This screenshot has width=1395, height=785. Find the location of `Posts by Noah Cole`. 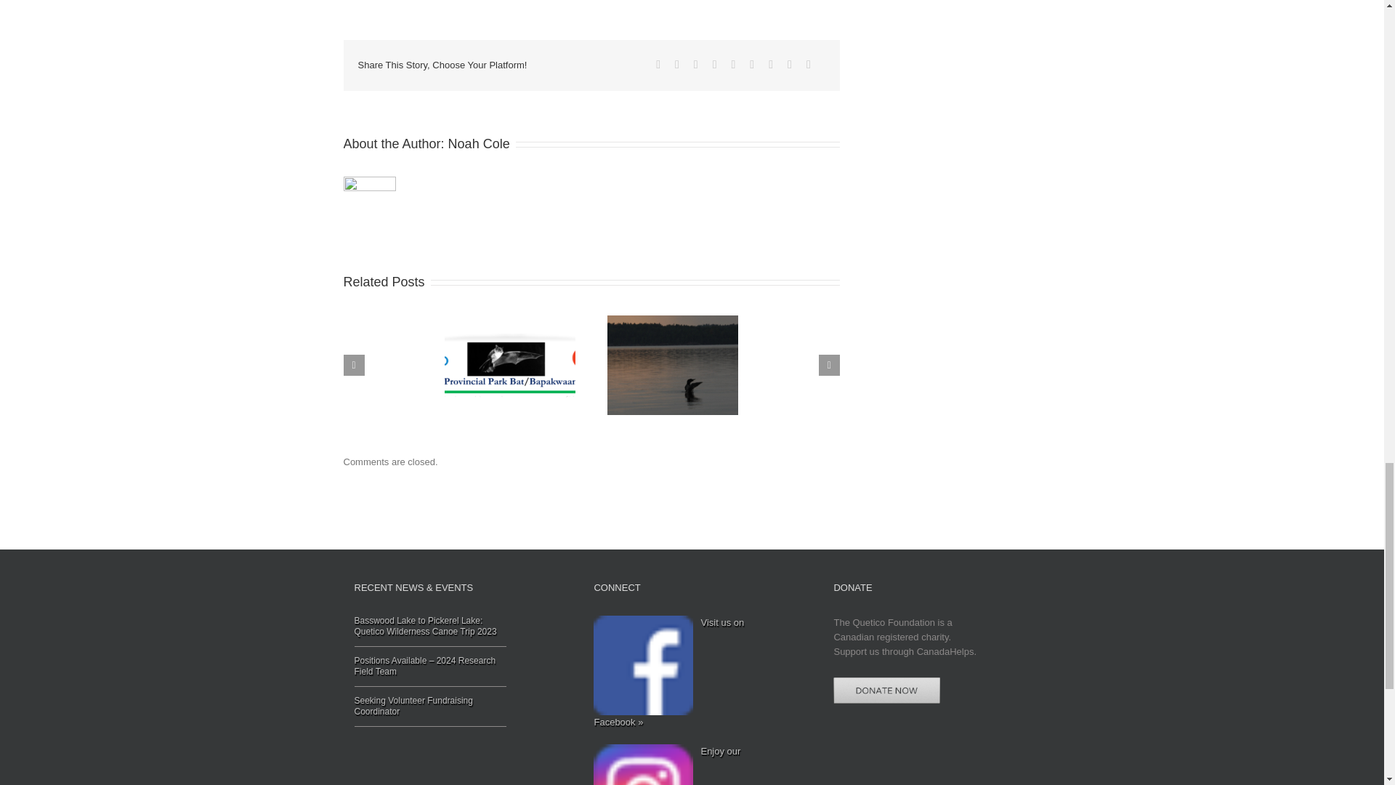

Posts by Noah Cole is located at coordinates (479, 144).